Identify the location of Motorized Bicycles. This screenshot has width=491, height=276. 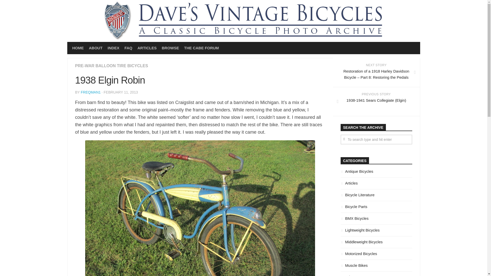
(359, 254).